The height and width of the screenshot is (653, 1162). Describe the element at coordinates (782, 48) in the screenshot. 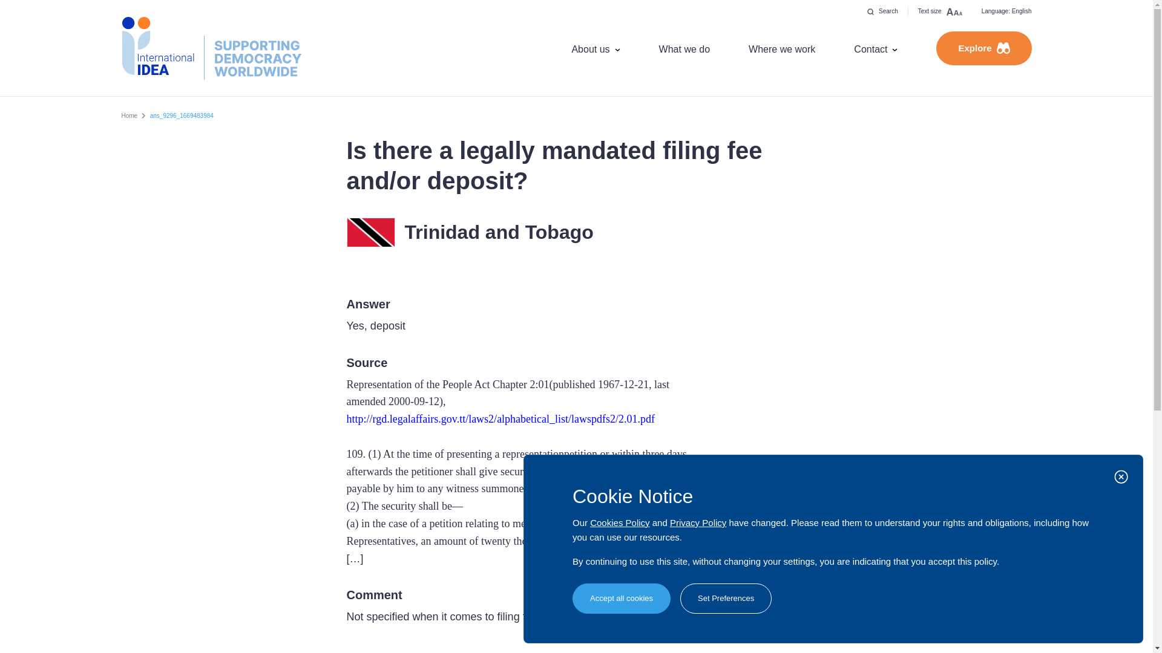

I see `Where we work` at that location.